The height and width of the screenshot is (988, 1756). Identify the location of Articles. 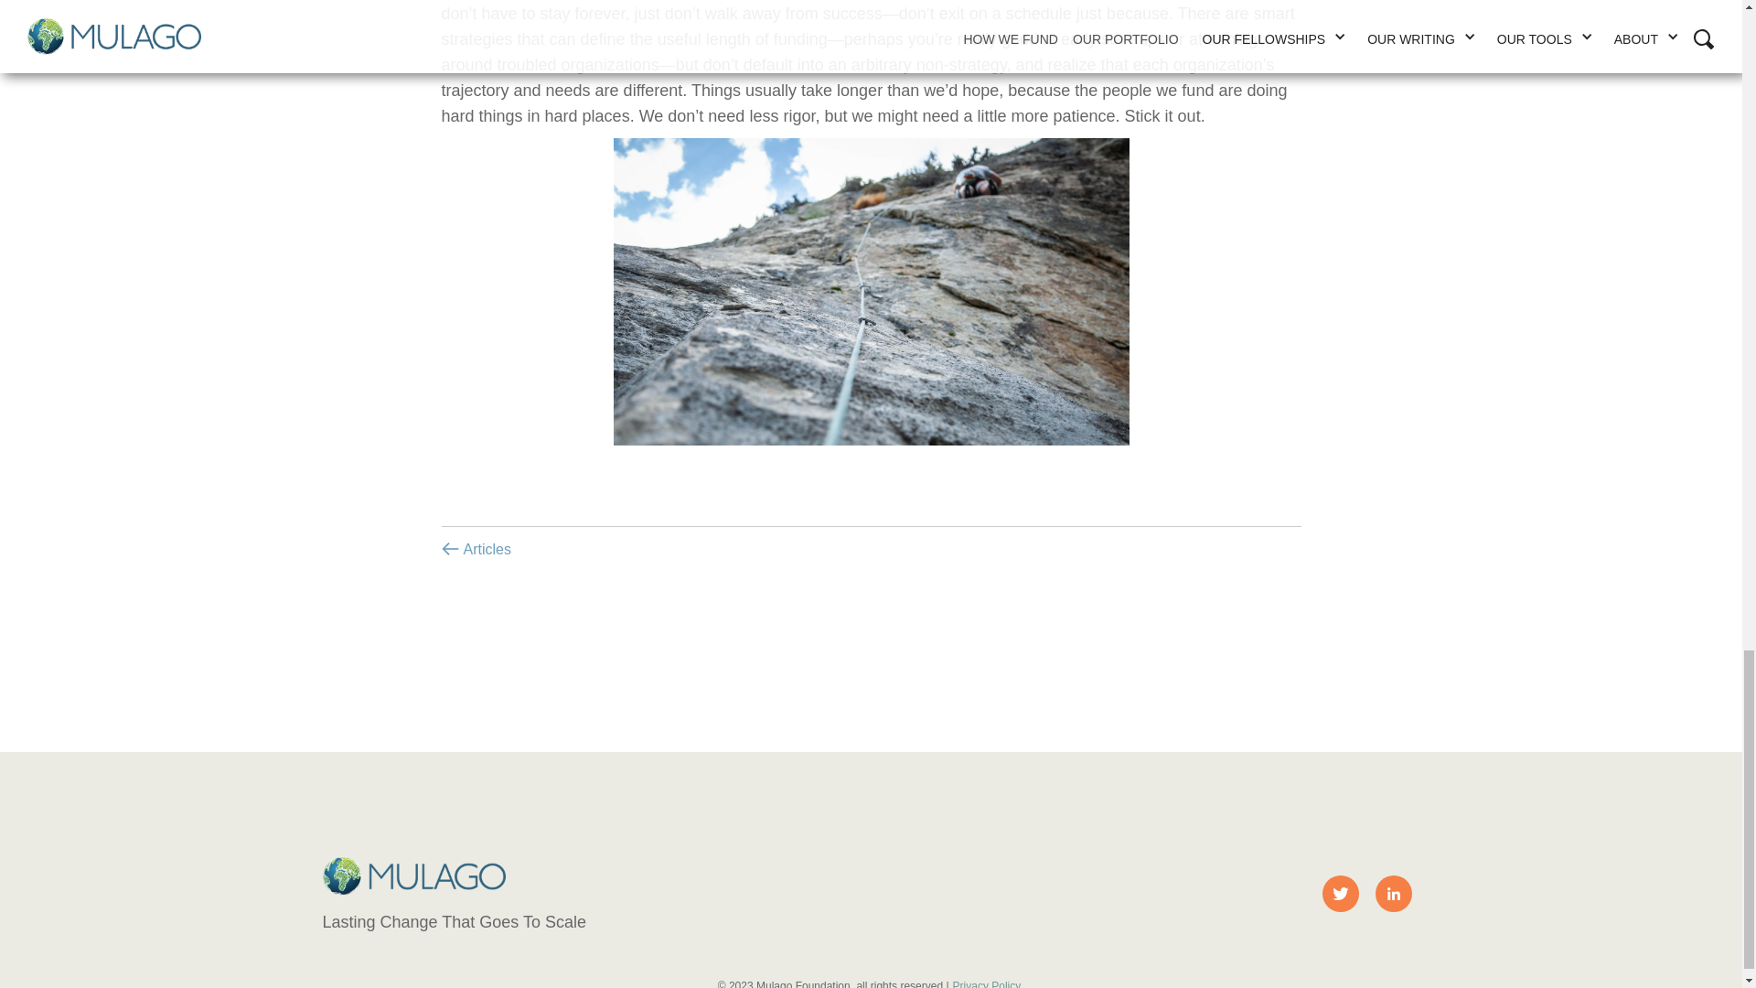
(481, 549).